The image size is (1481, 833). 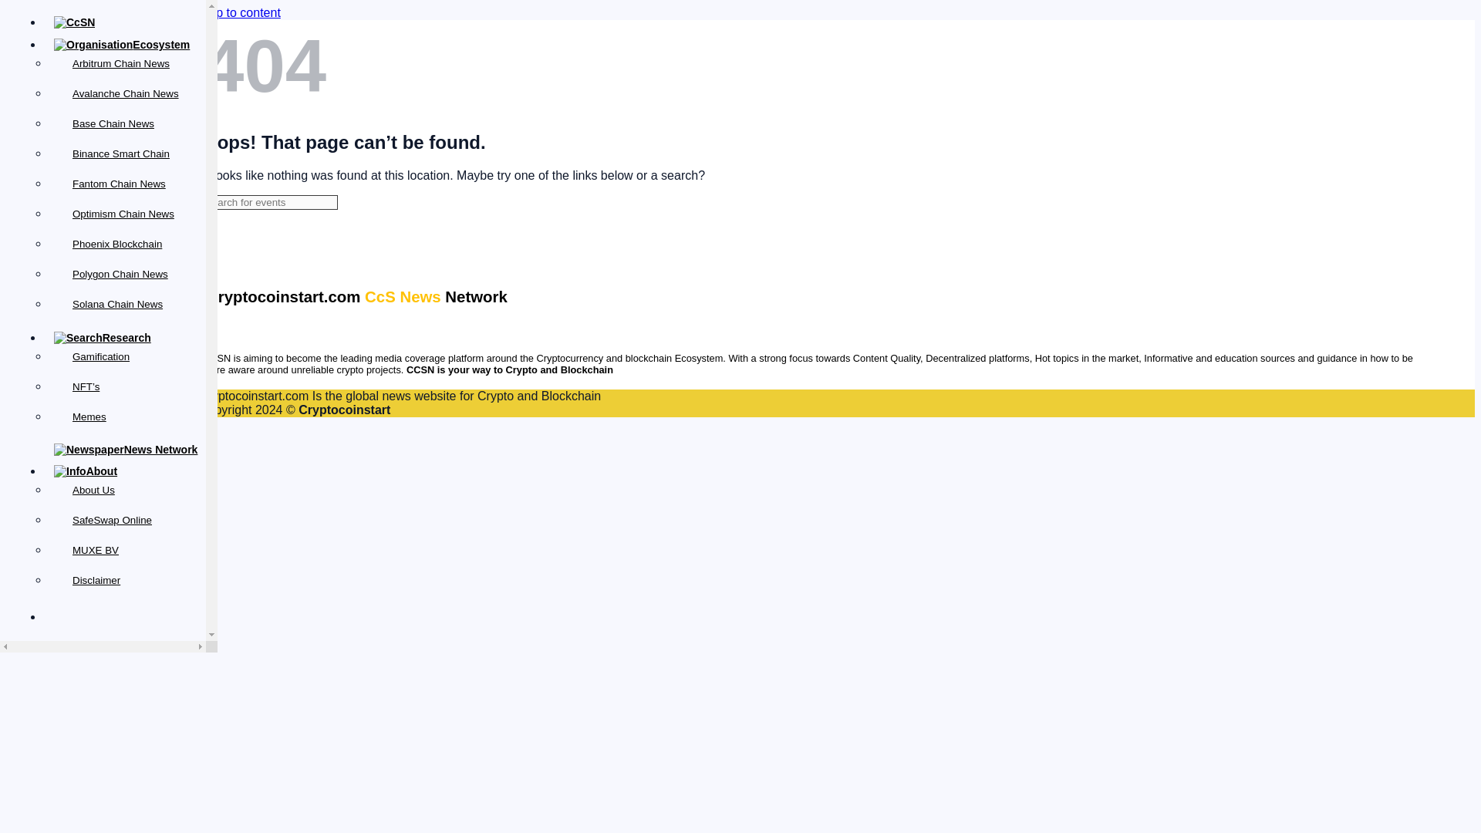 What do you see at coordinates (123, 214) in the screenshot?
I see `Optimism Chain News` at bounding box center [123, 214].